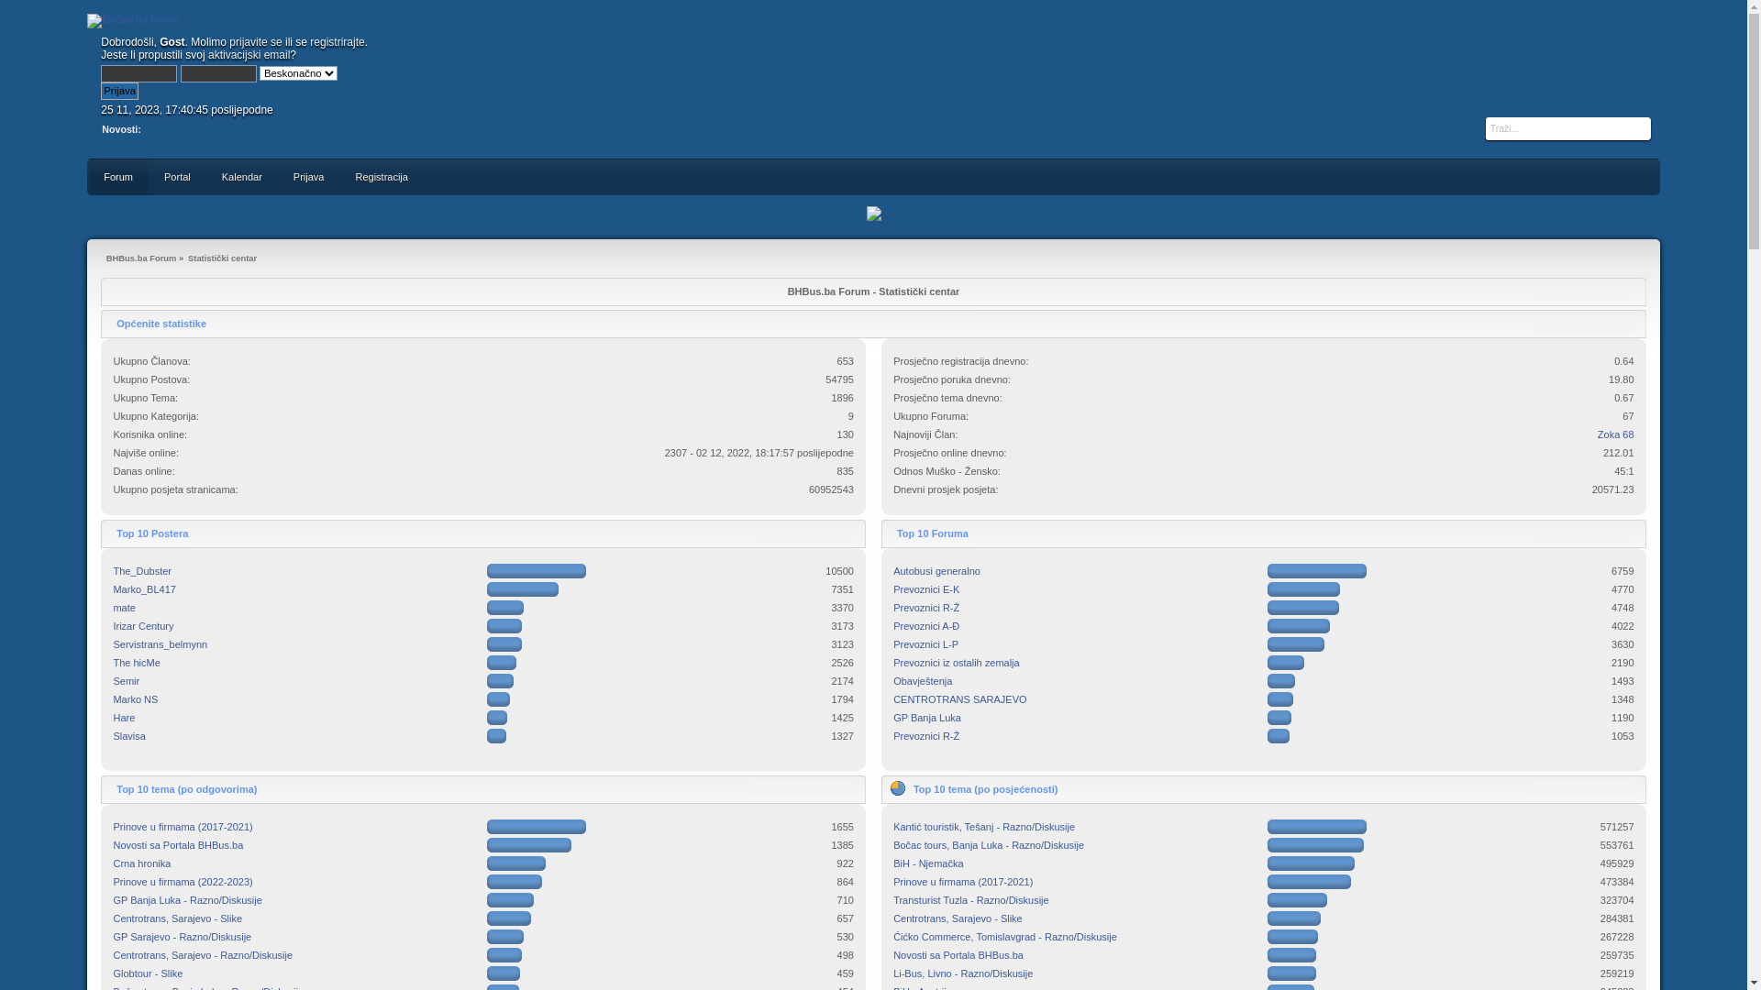 The width and height of the screenshot is (1761, 990). Describe the element at coordinates (926, 644) in the screenshot. I see `Prevoznici L-P` at that location.